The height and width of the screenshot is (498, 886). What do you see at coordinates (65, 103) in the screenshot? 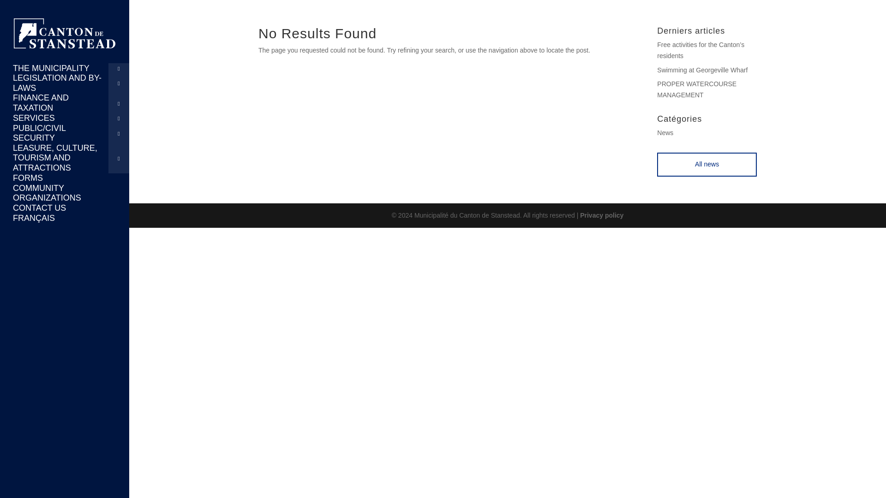
I see `FINANCE AND TAXATION` at bounding box center [65, 103].